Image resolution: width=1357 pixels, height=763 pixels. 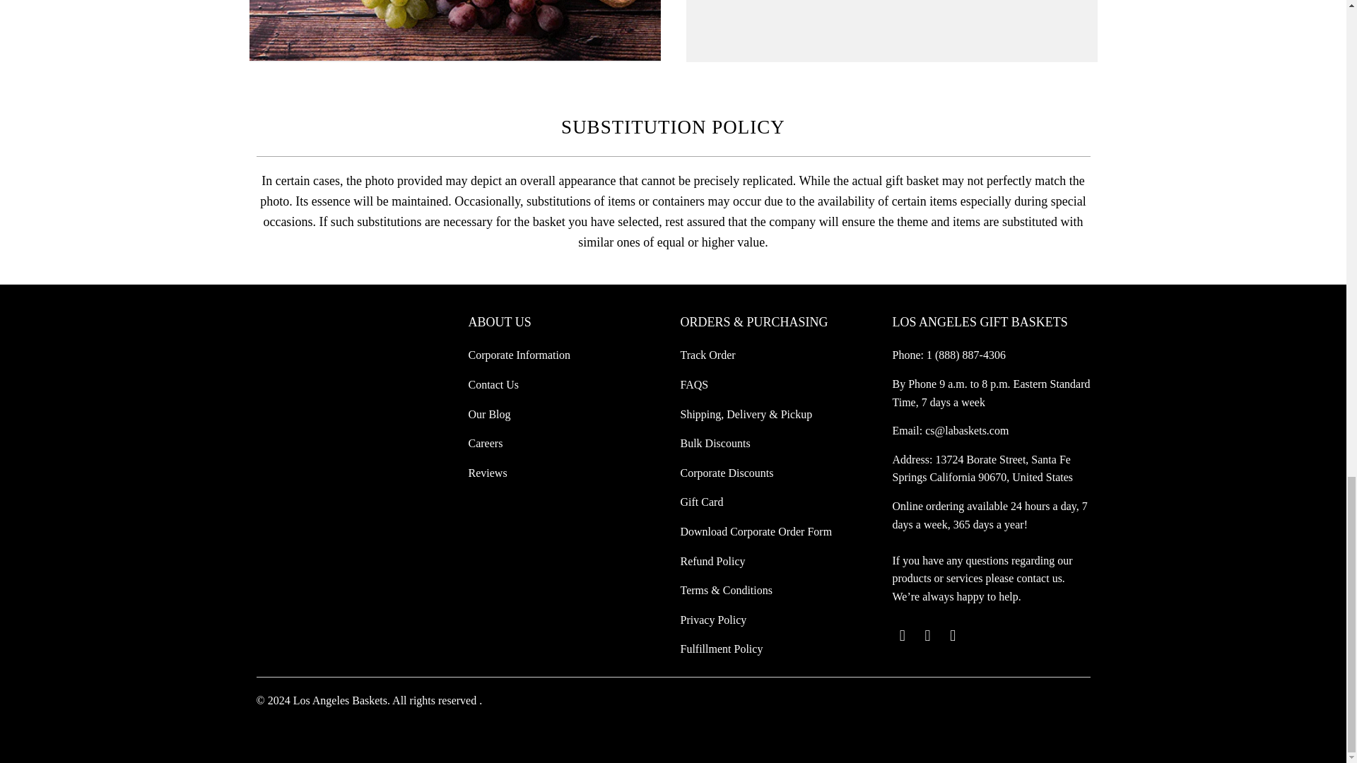 I want to click on Los Angeles Baskets on Instagram, so click(x=953, y=635).